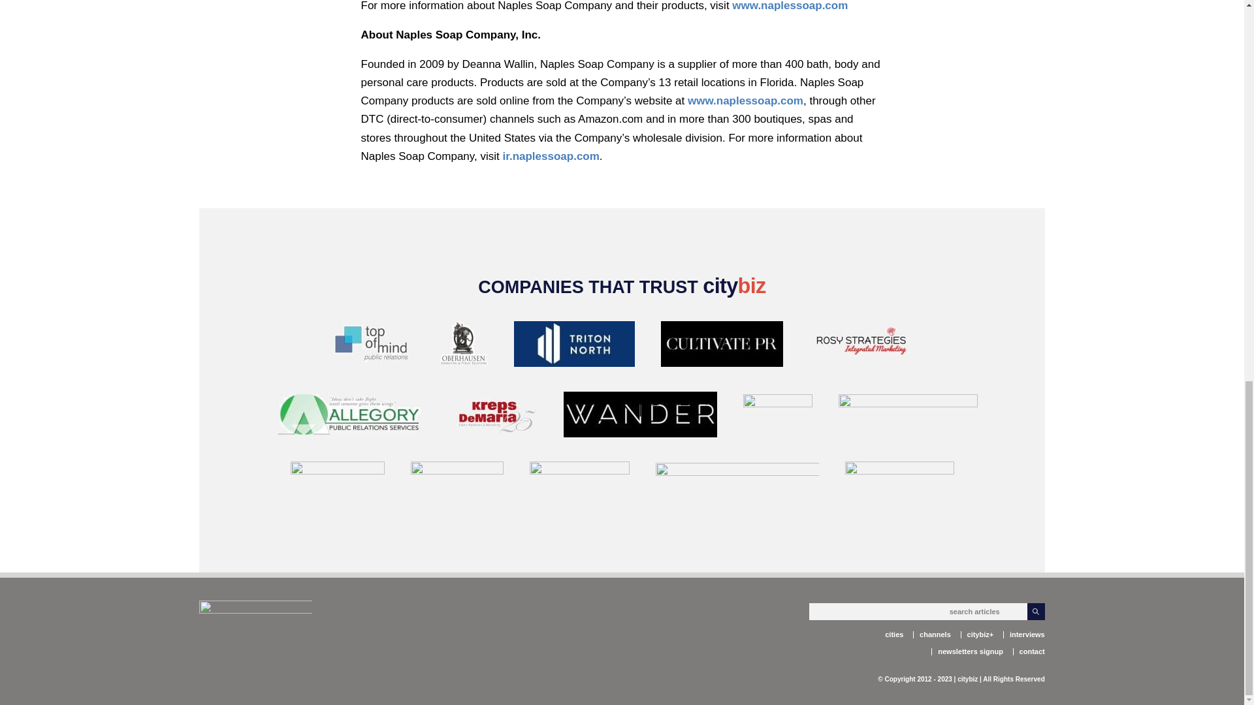  What do you see at coordinates (639, 417) in the screenshot?
I see `Wander PR` at bounding box center [639, 417].